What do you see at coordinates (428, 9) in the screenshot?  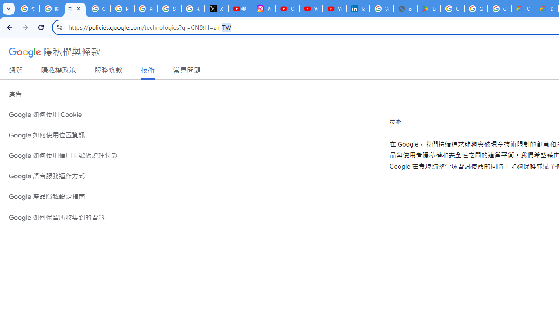 I see `Last Shelter: Survival - Apps on Google Play` at bounding box center [428, 9].